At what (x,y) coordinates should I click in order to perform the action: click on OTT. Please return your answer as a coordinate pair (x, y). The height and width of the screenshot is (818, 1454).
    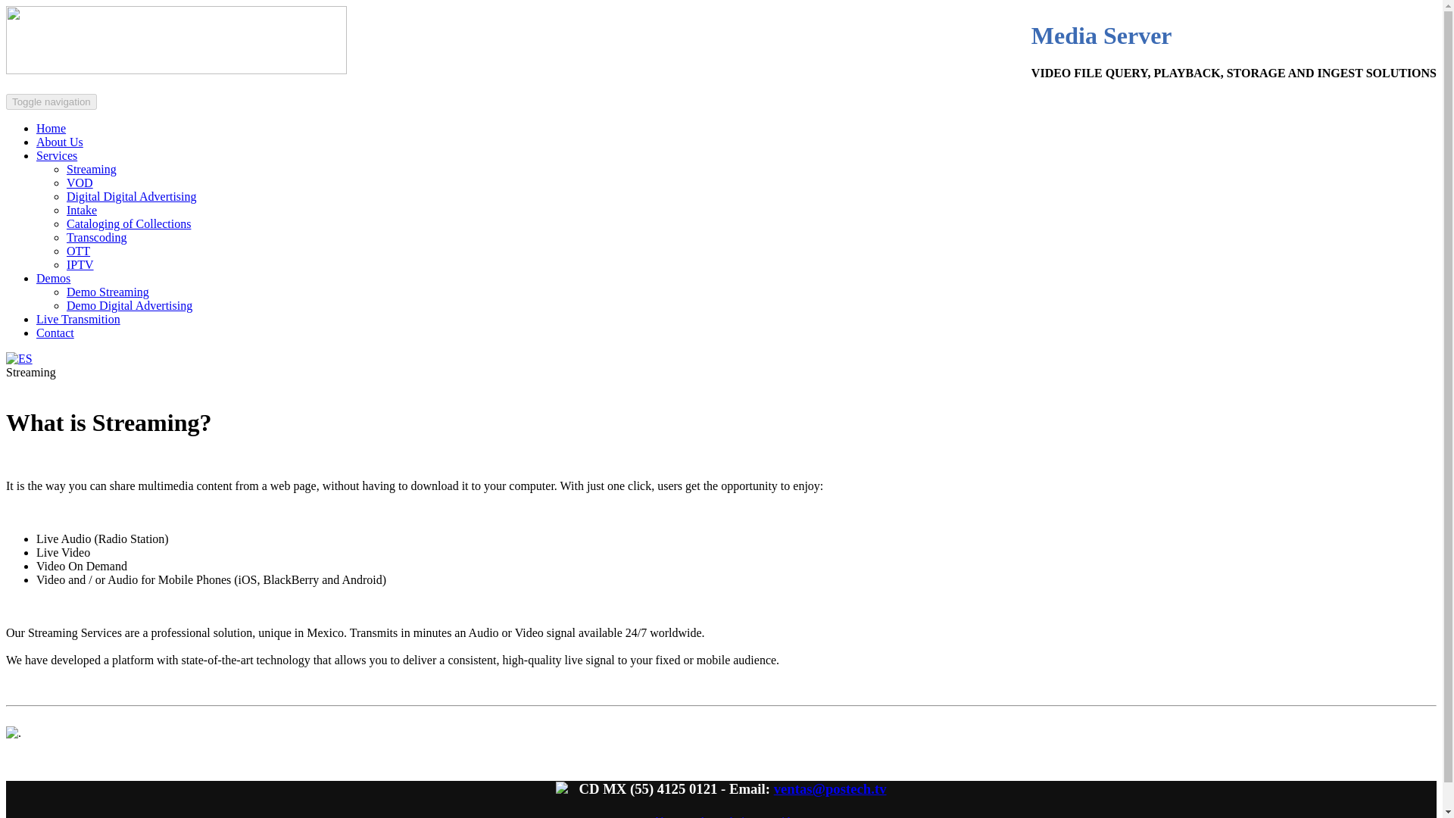
    Looking at the image, I should click on (79, 251).